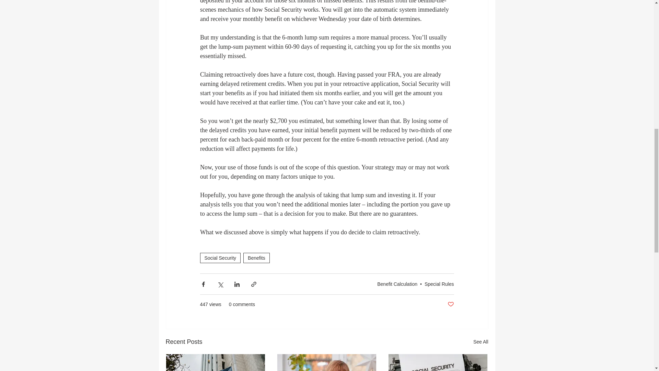  What do you see at coordinates (450, 304) in the screenshot?
I see `Post not marked as liked` at bounding box center [450, 304].